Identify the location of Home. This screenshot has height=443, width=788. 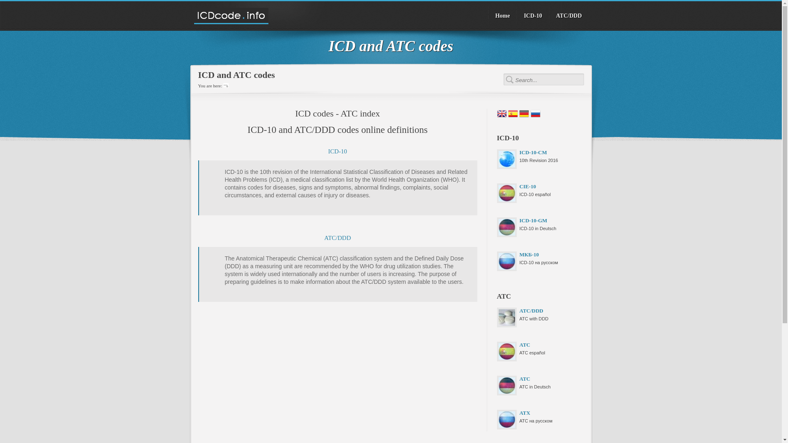
(502, 16).